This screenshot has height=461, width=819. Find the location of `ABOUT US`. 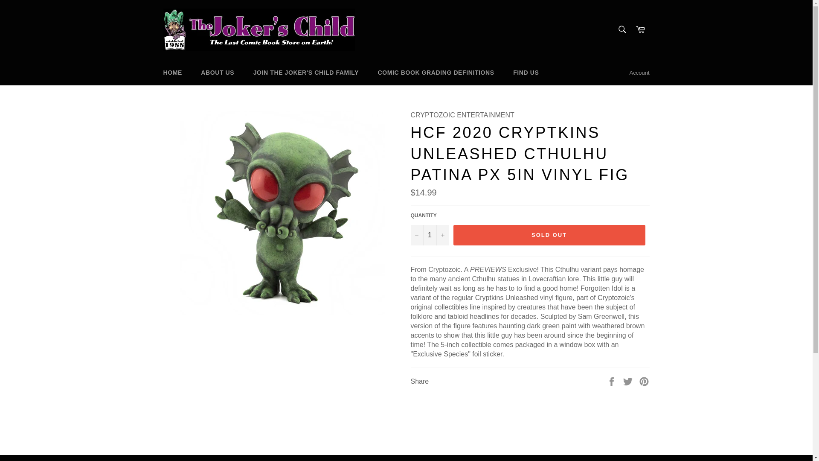

ABOUT US is located at coordinates (218, 73).